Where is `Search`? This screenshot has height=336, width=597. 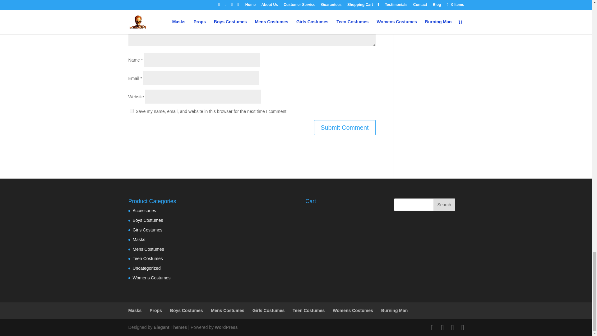
Search is located at coordinates (444, 205).